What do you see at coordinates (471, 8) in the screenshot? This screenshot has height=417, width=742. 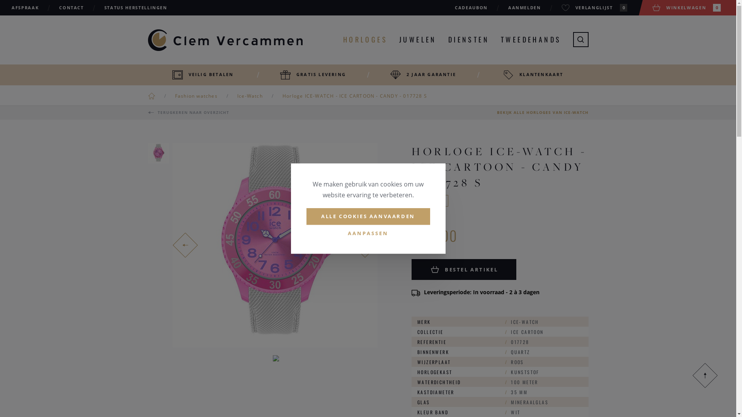 I see `CADEAUBON` at bounding box center [471, 8].